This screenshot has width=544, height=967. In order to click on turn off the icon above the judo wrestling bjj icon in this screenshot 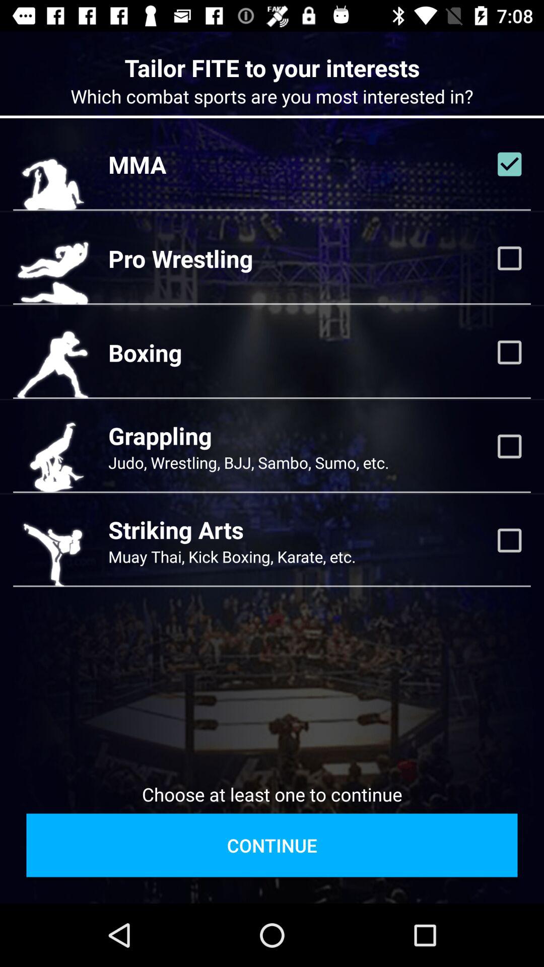, I will do `click(160, 435)`.